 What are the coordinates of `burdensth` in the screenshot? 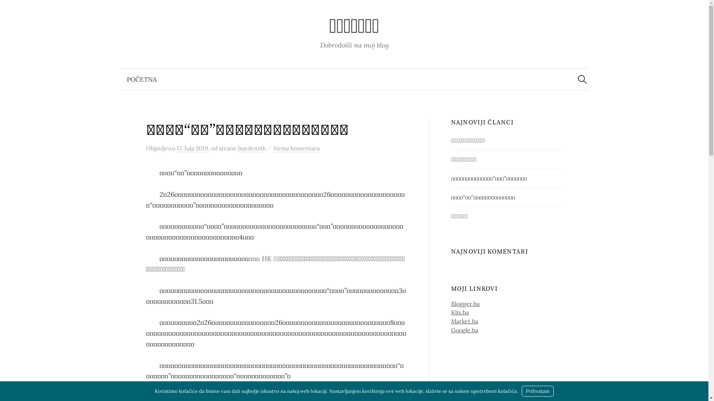 It's located at (252, 149).